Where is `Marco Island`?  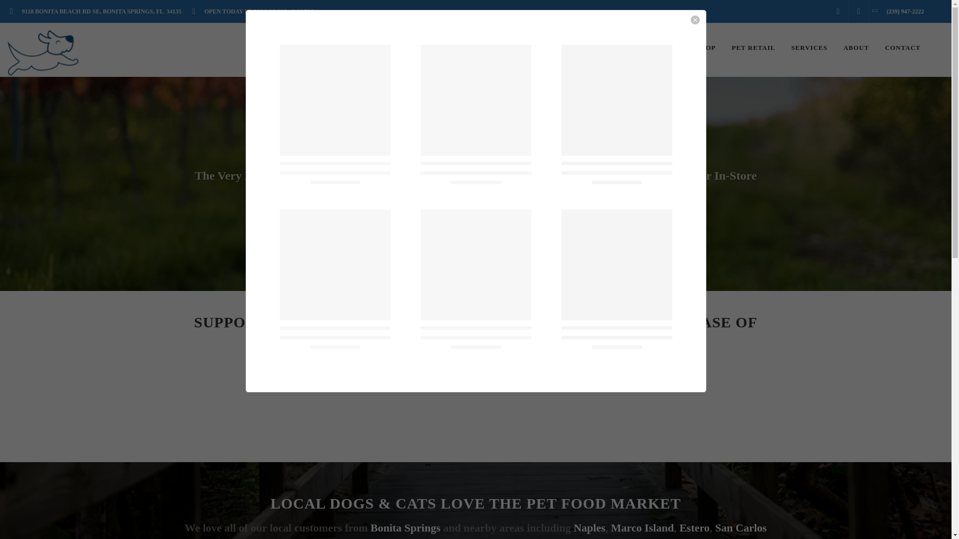
Marco Island is located at coordinates (642, 528).